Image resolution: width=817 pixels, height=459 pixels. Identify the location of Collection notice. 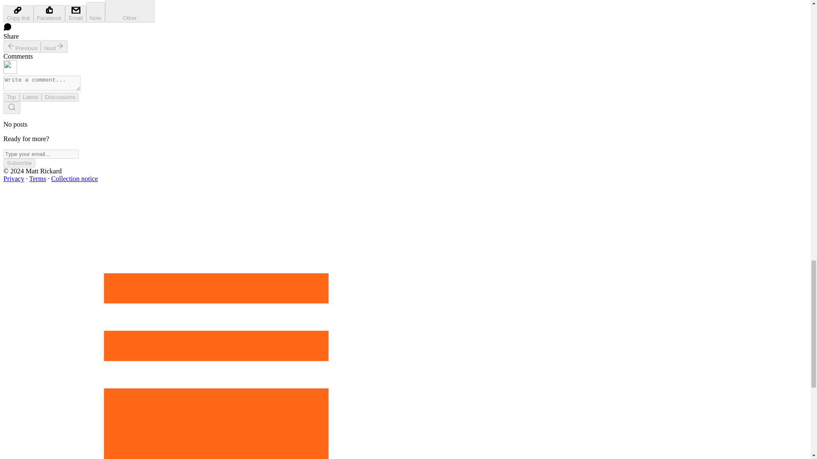
(74, 178).